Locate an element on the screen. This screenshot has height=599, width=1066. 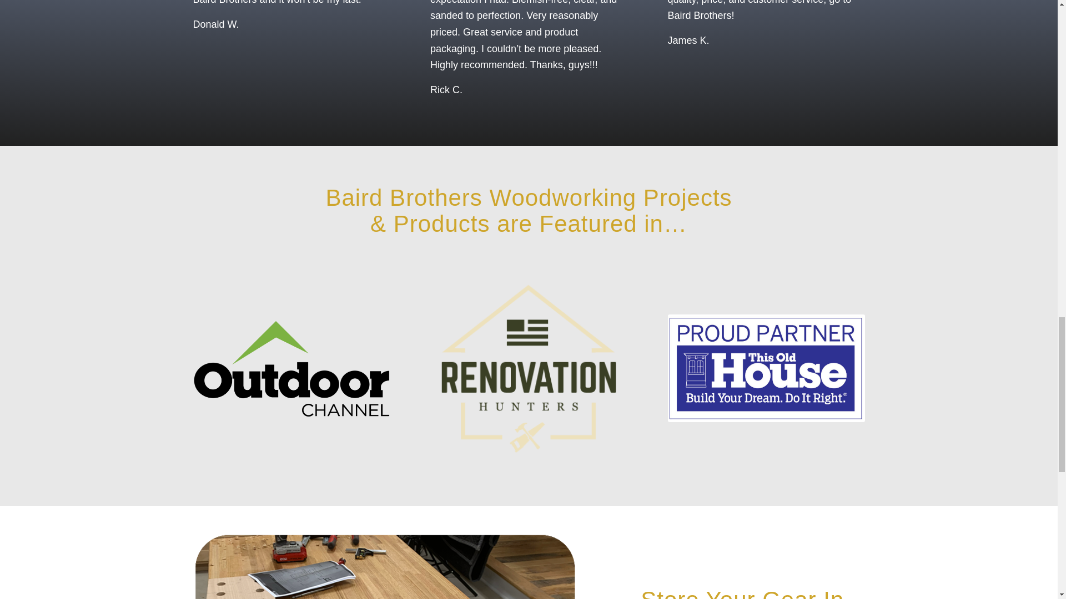
Renovation Hunters. is located at coordinates (529, 368).